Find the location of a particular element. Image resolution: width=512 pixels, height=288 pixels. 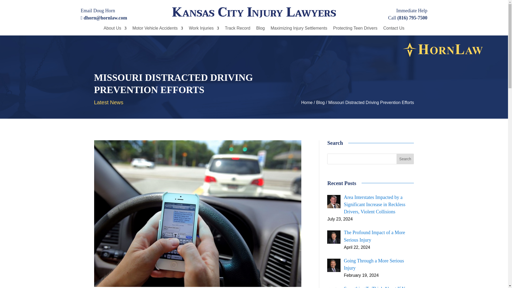

Yellow-logo is located at coordinates (443, 50).